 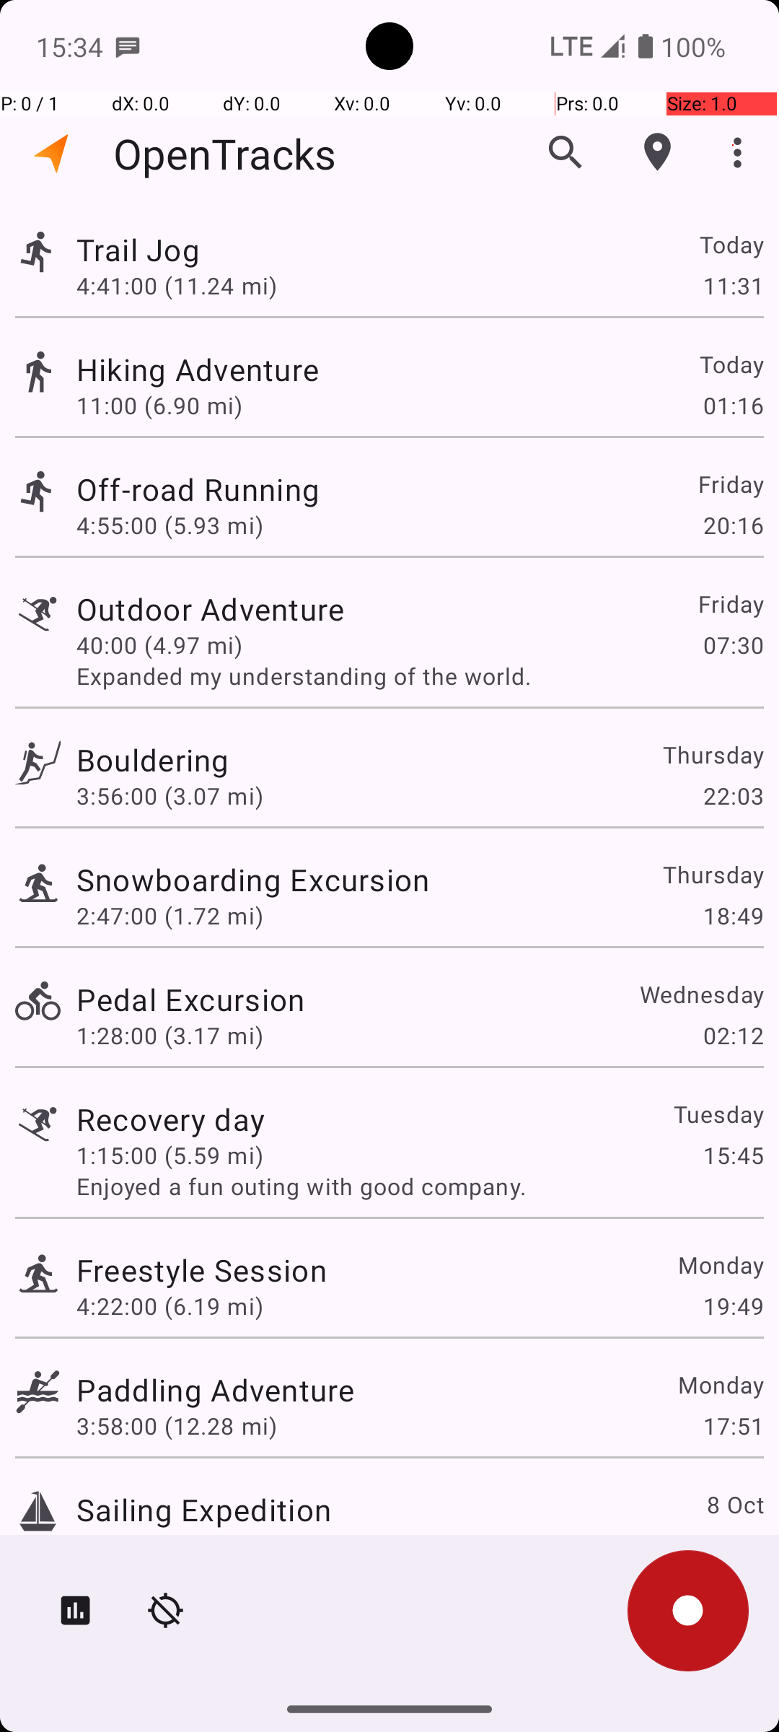 What do you see at coordinates (159, 406) in the screenshot?
I see `11:00 (6.90 mi)` at bounding box center [159, 406].